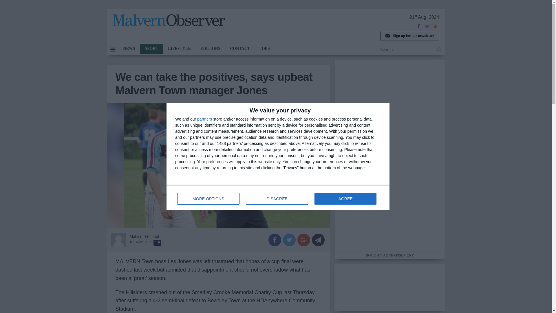 Image resolution: width=556 pixels, height=313 pixels. Describe the element at coordinates (151, 49) in the screenshot. I see `AGREE` at that location.